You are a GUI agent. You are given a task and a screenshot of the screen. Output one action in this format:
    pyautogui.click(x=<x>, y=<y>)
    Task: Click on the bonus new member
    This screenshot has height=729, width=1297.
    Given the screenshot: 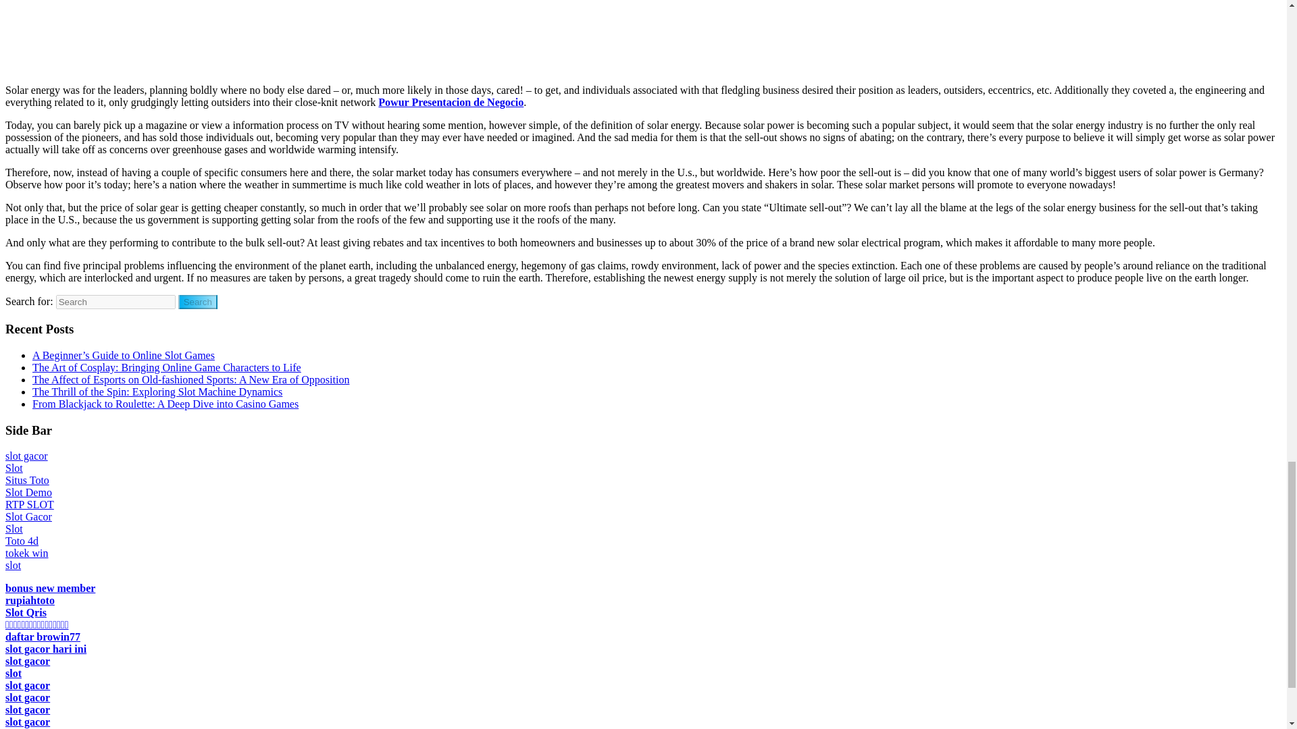 What is the action you would take?
    pyautogui.click(x=50, y=588)
    